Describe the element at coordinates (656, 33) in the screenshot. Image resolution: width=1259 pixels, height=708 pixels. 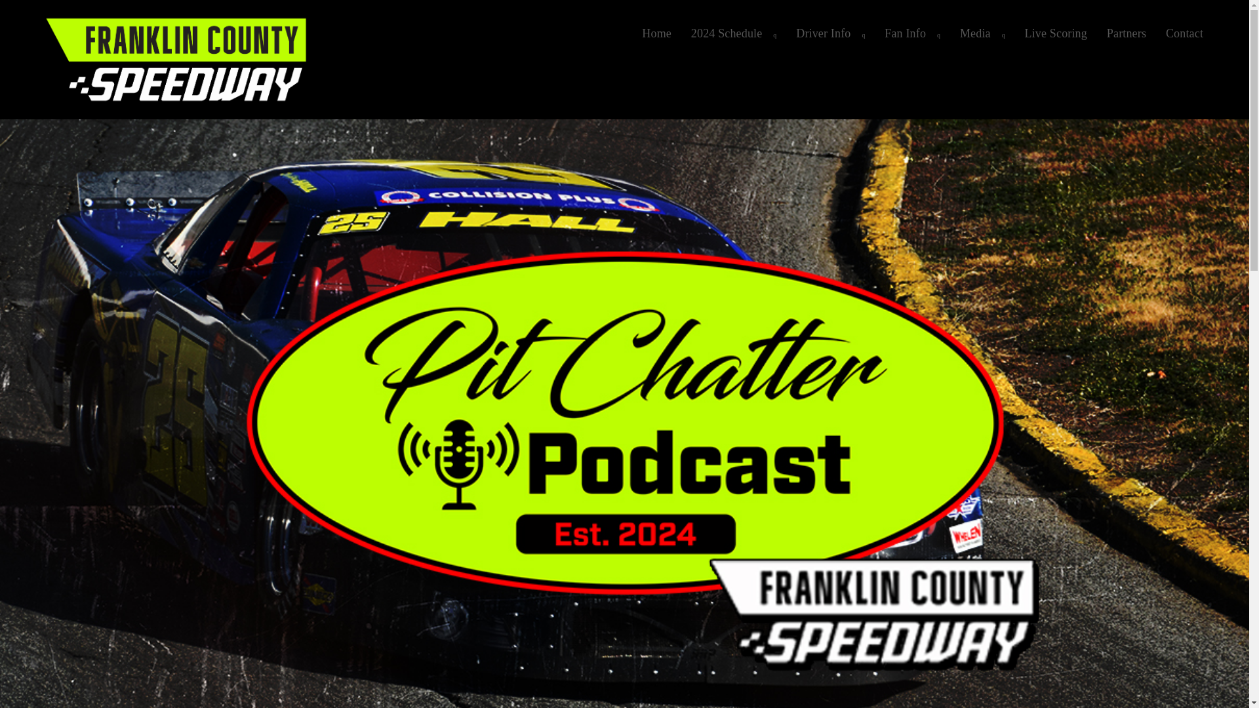
I see `Home` at that location.